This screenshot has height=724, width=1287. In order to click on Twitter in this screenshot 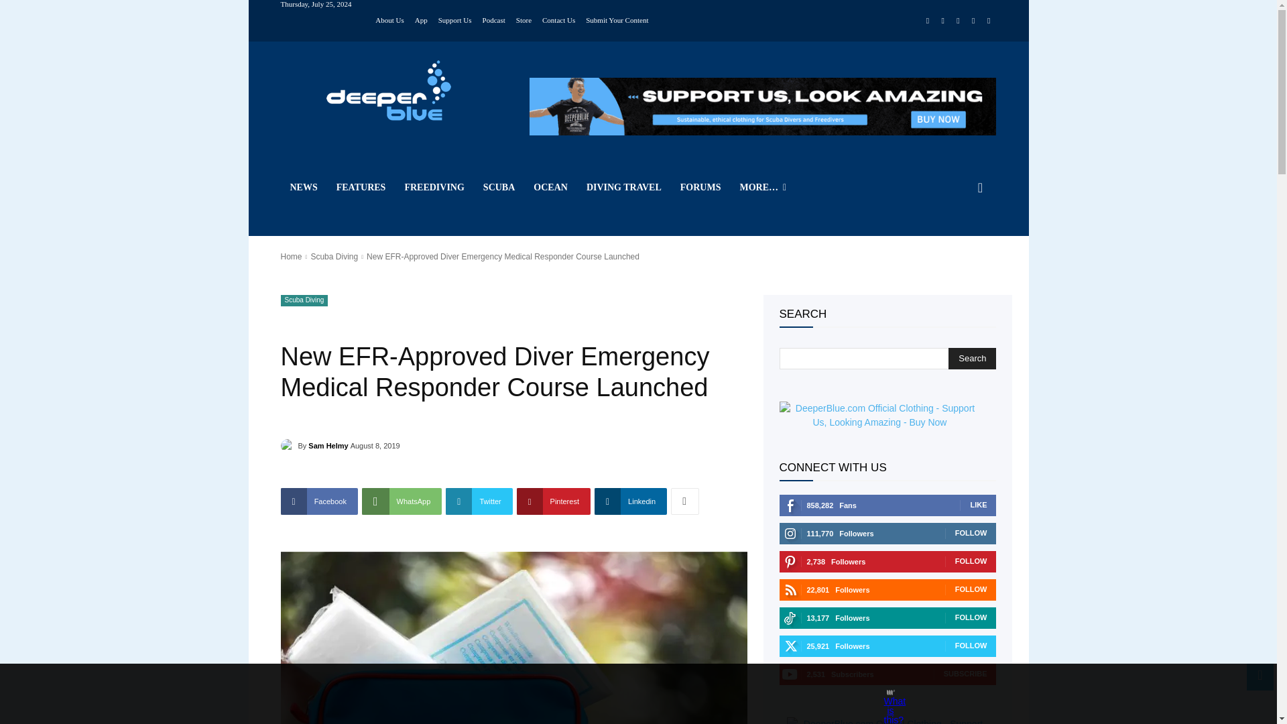, I will do `click(973, 21)`.